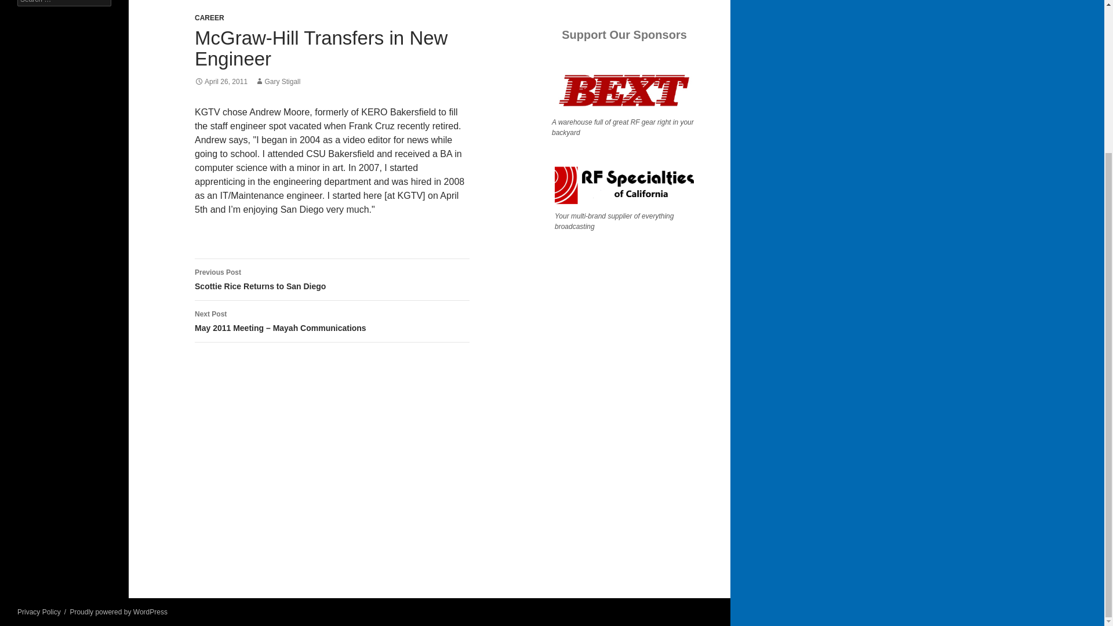  I want to click on Gary Stigall, so click(332, 280).